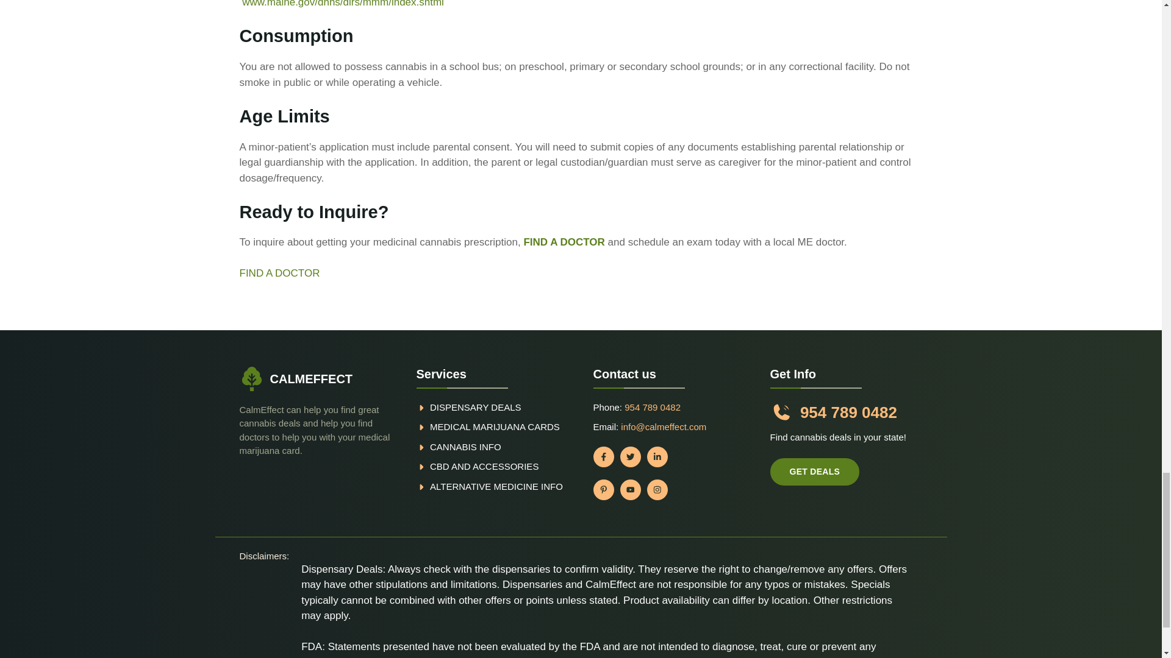 The image size is (1171, 658). Describe the element at coordinates (490, 446) in the screenshot. I see `INFO` at that location.